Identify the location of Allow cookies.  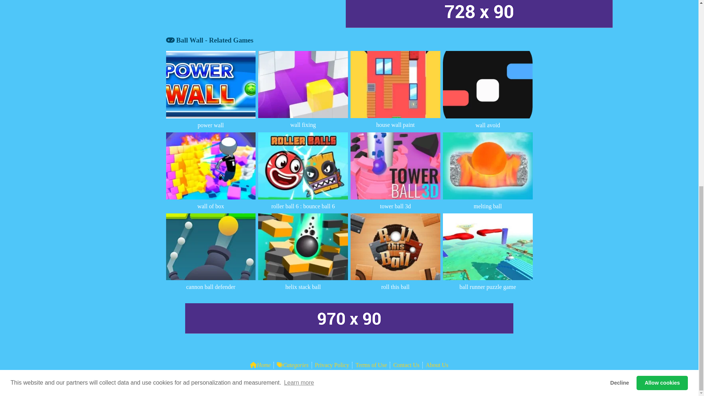
(662, 32).